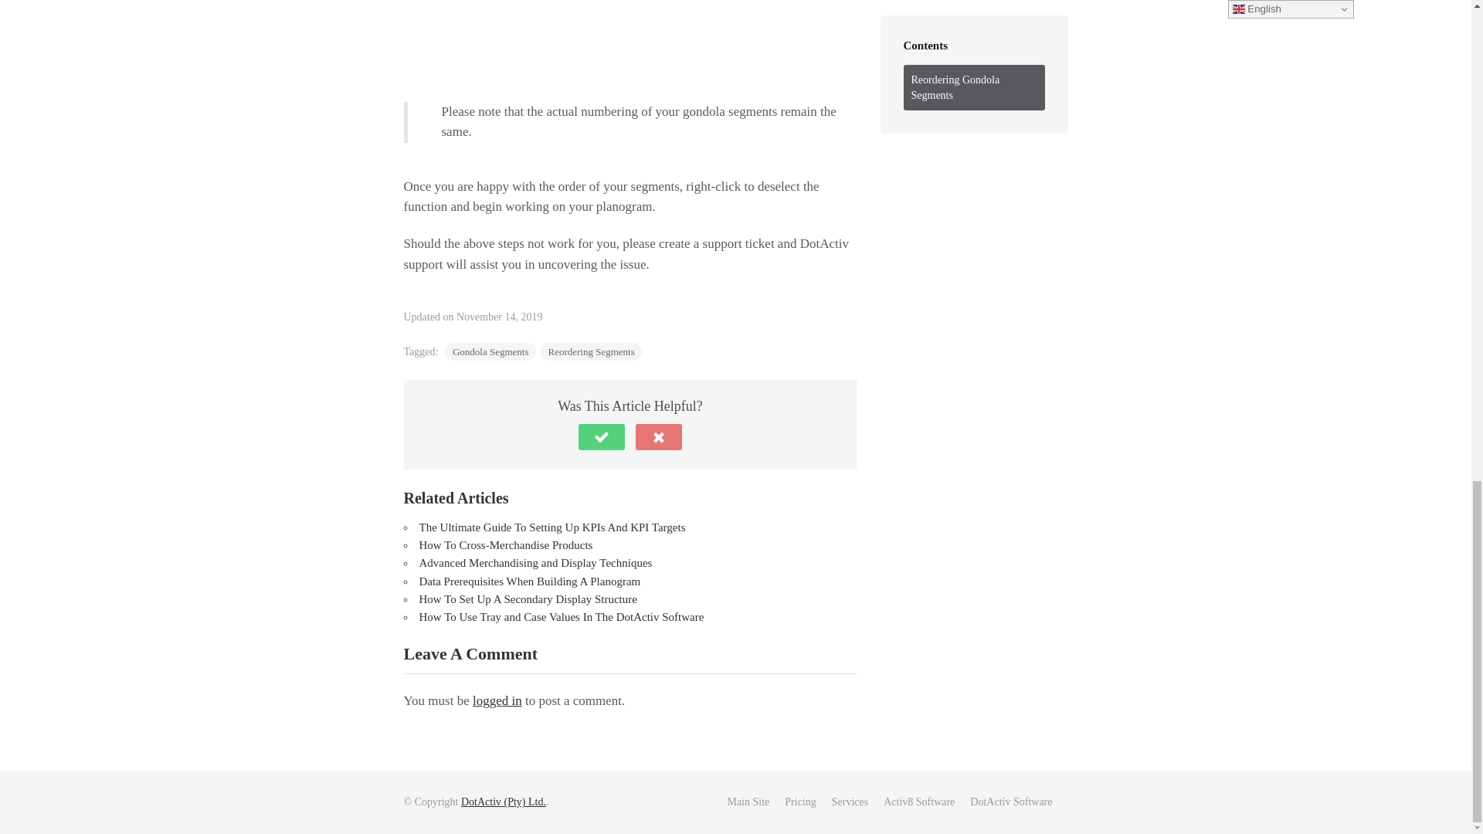 Image resolution: width=1483 pixels, height=834 pixels. What do you see at coordinates (497, 700) in the screenshot?
I see `logged in` at bounding box center [497, 700].